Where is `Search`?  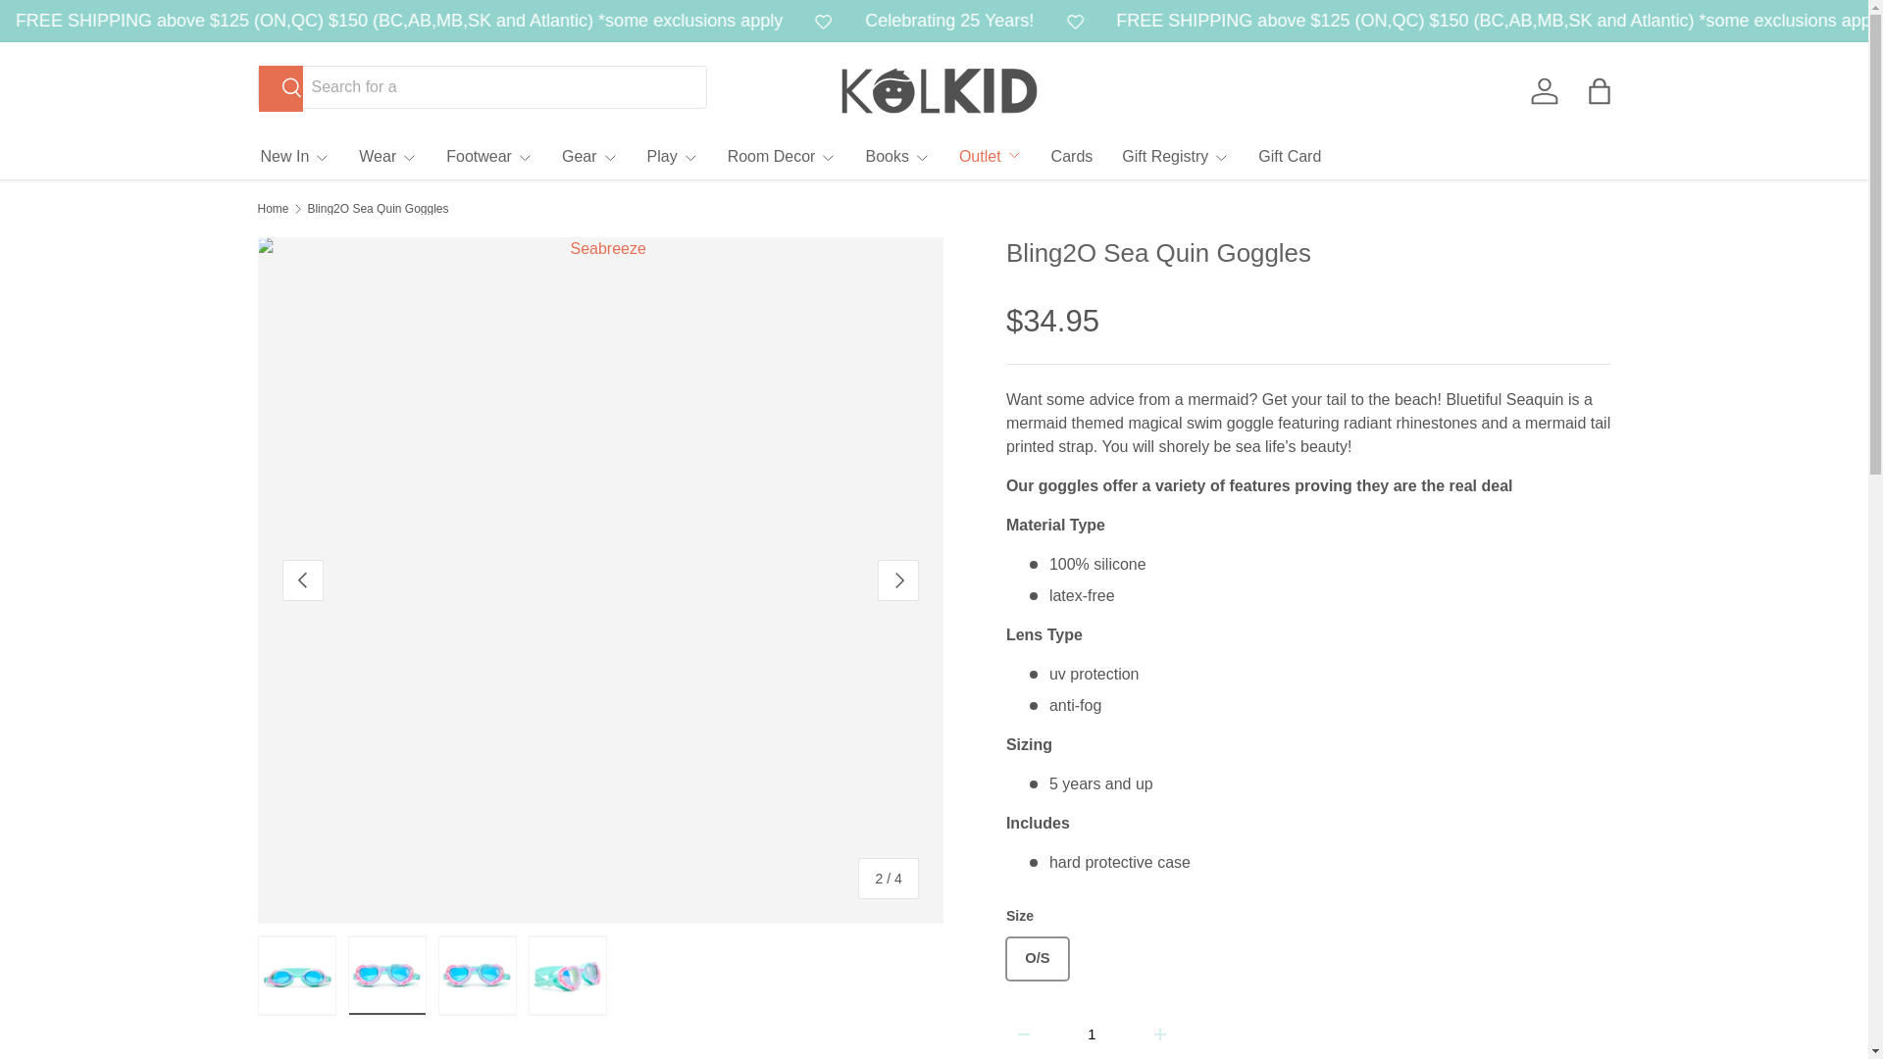 Search is located at coordinates (280, 88).